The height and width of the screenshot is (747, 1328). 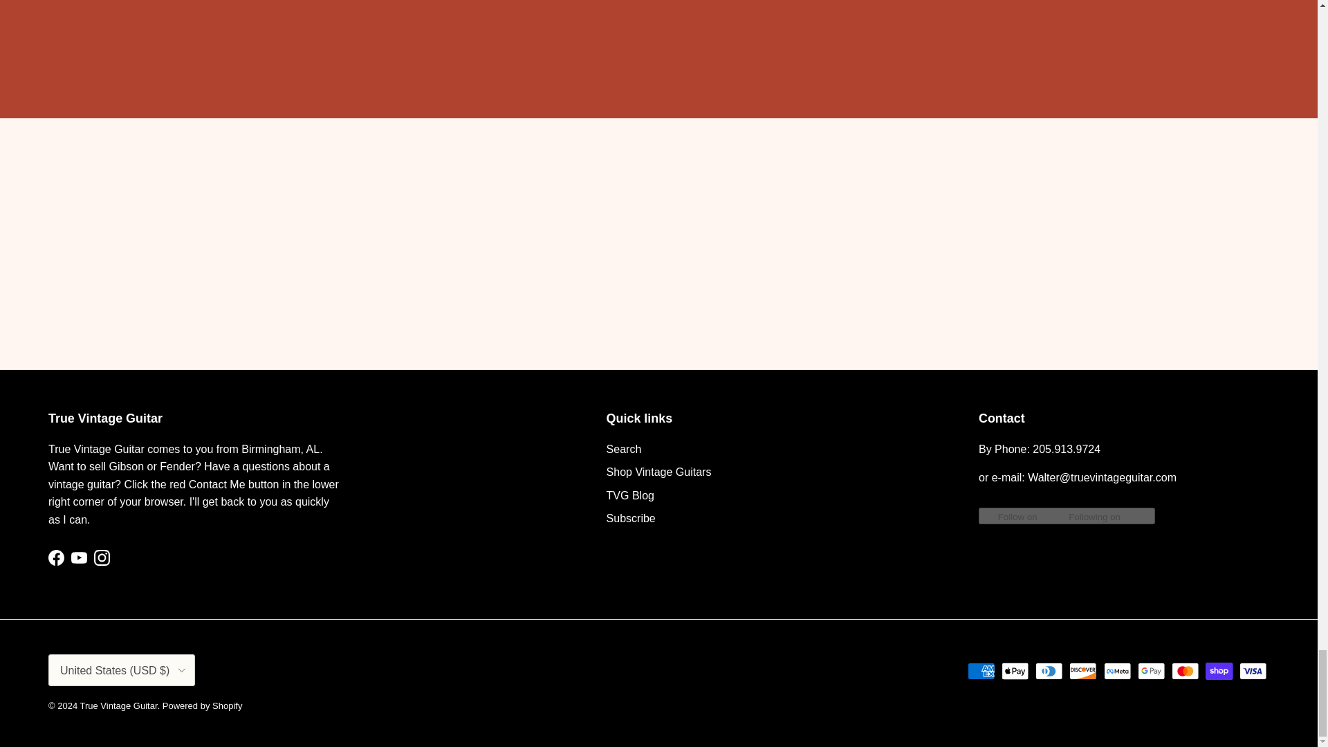 I want to click on Discover, so click(x=1082, y=671).